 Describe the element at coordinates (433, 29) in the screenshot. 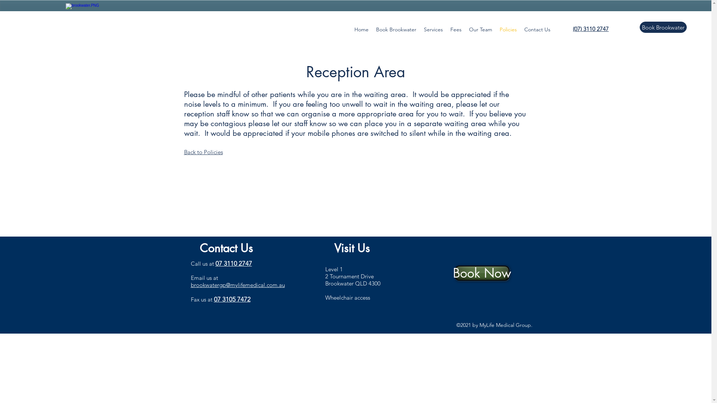

I see `Services` at that location.